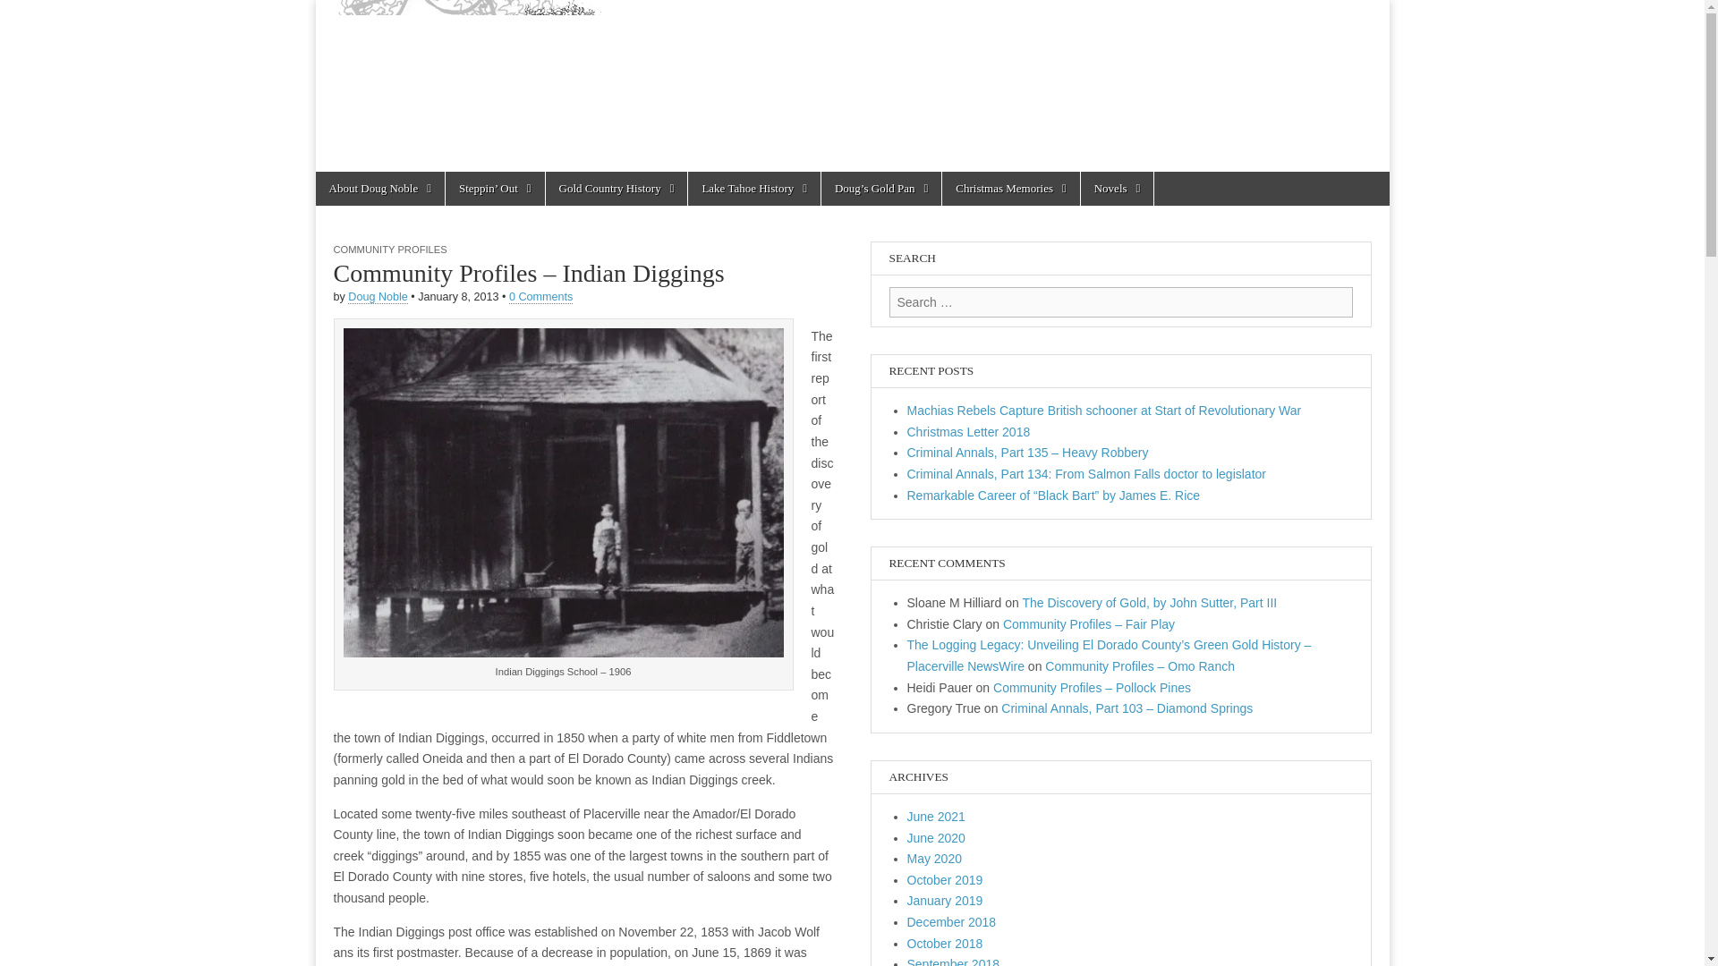 This screenshot has width=1718, height=966. Describe the element at coordinates (390, 250) in the screenshot. I see `COMMUNITY PROFILES` at that location.